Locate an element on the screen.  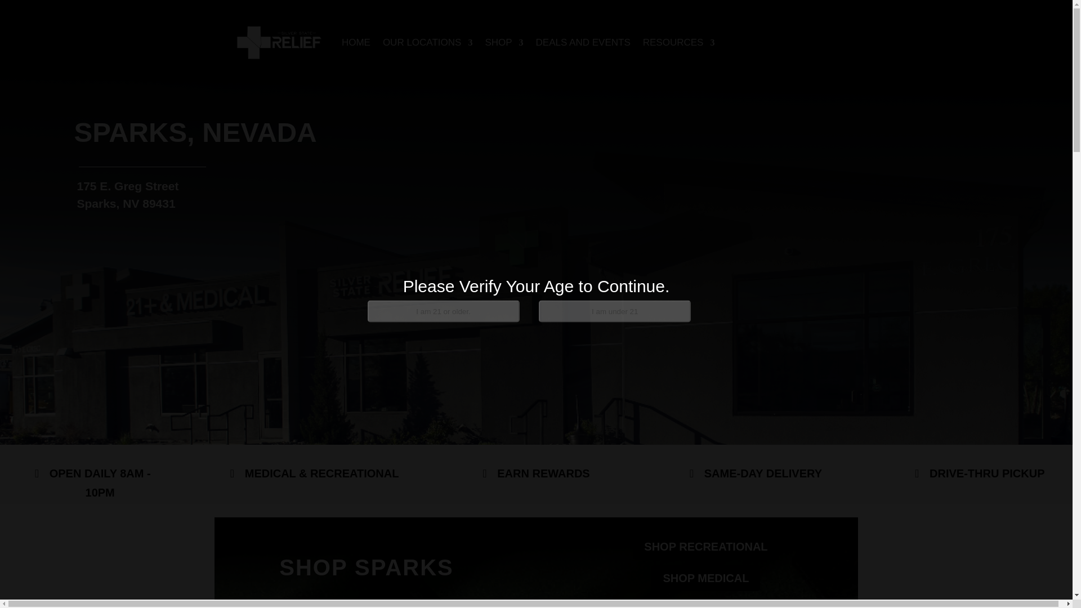
I am under 21 is located at coordinates (614, 311).